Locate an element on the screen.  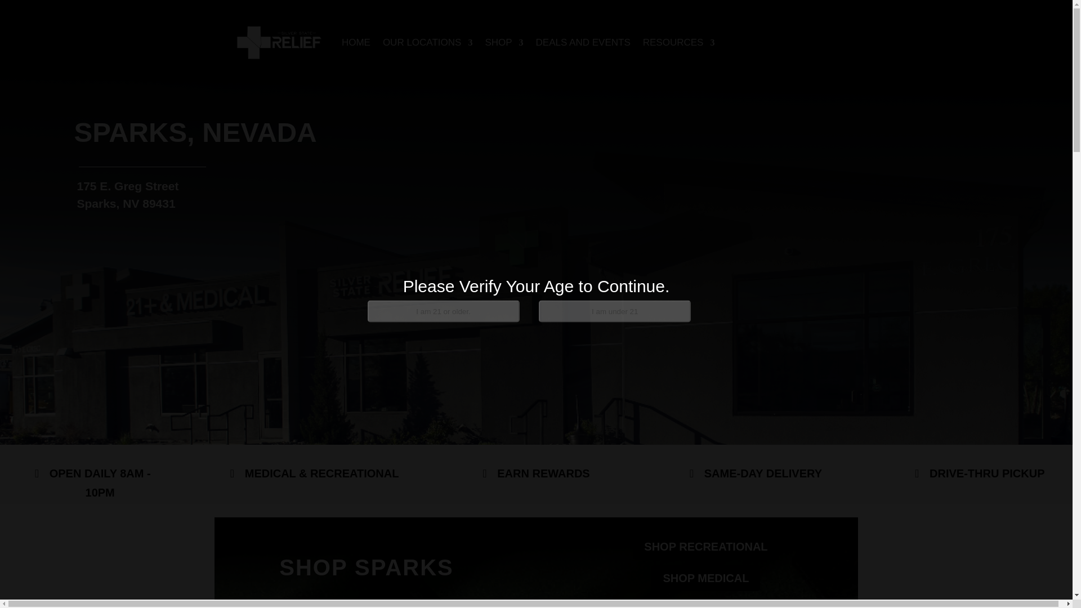
I am under 21 is located at coordinates (614, 311).